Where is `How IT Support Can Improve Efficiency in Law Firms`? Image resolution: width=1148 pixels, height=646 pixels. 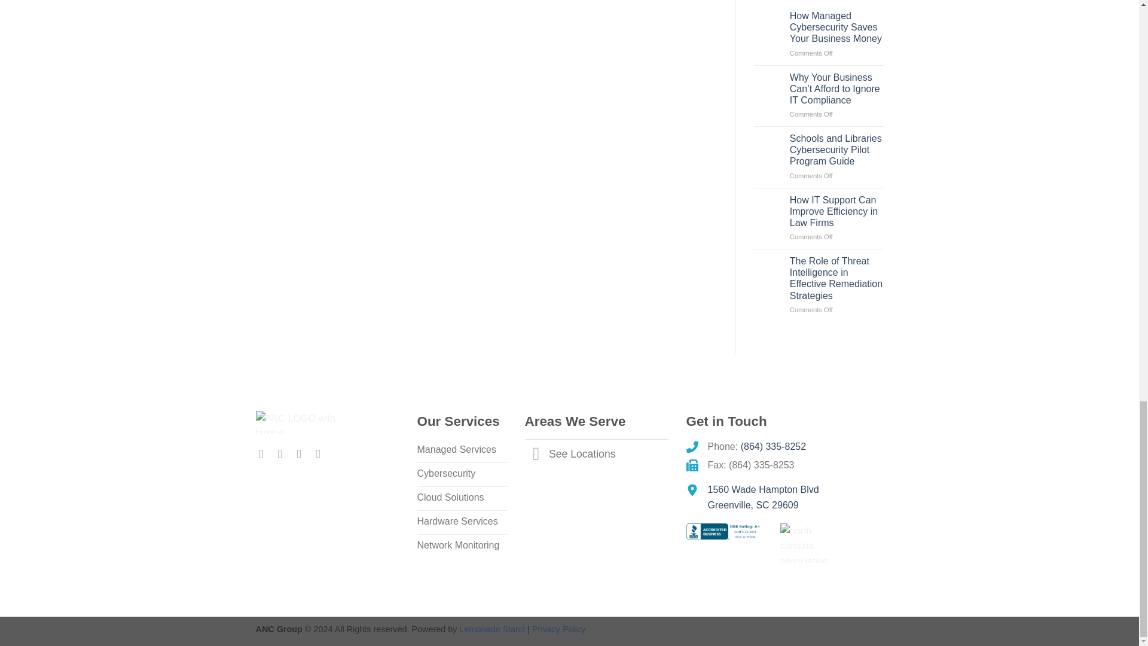 How IT Support Can Improve Efficiency in Law Firms is located at coordinates (836, 212).